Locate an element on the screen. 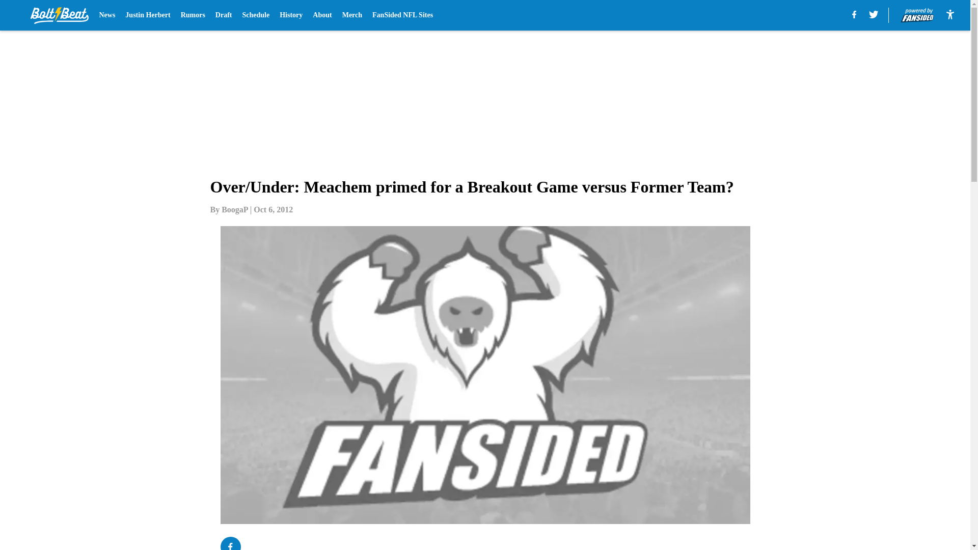 The image size is (978, 550). Merch is located at coordinates (352, 15).